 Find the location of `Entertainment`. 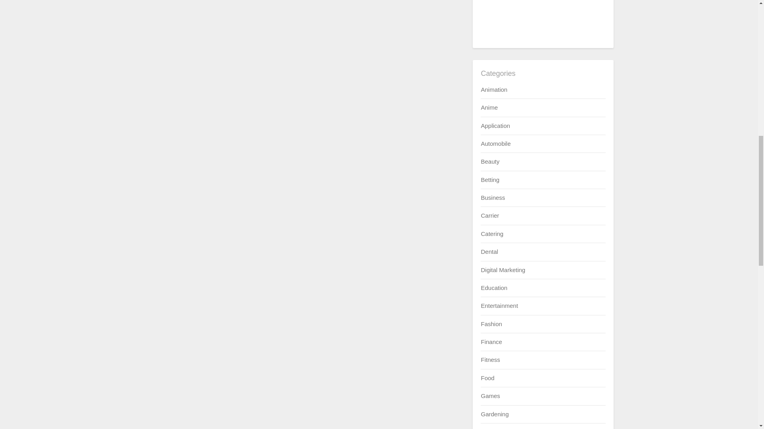

Entertainment is located at coordinates (499, 305).